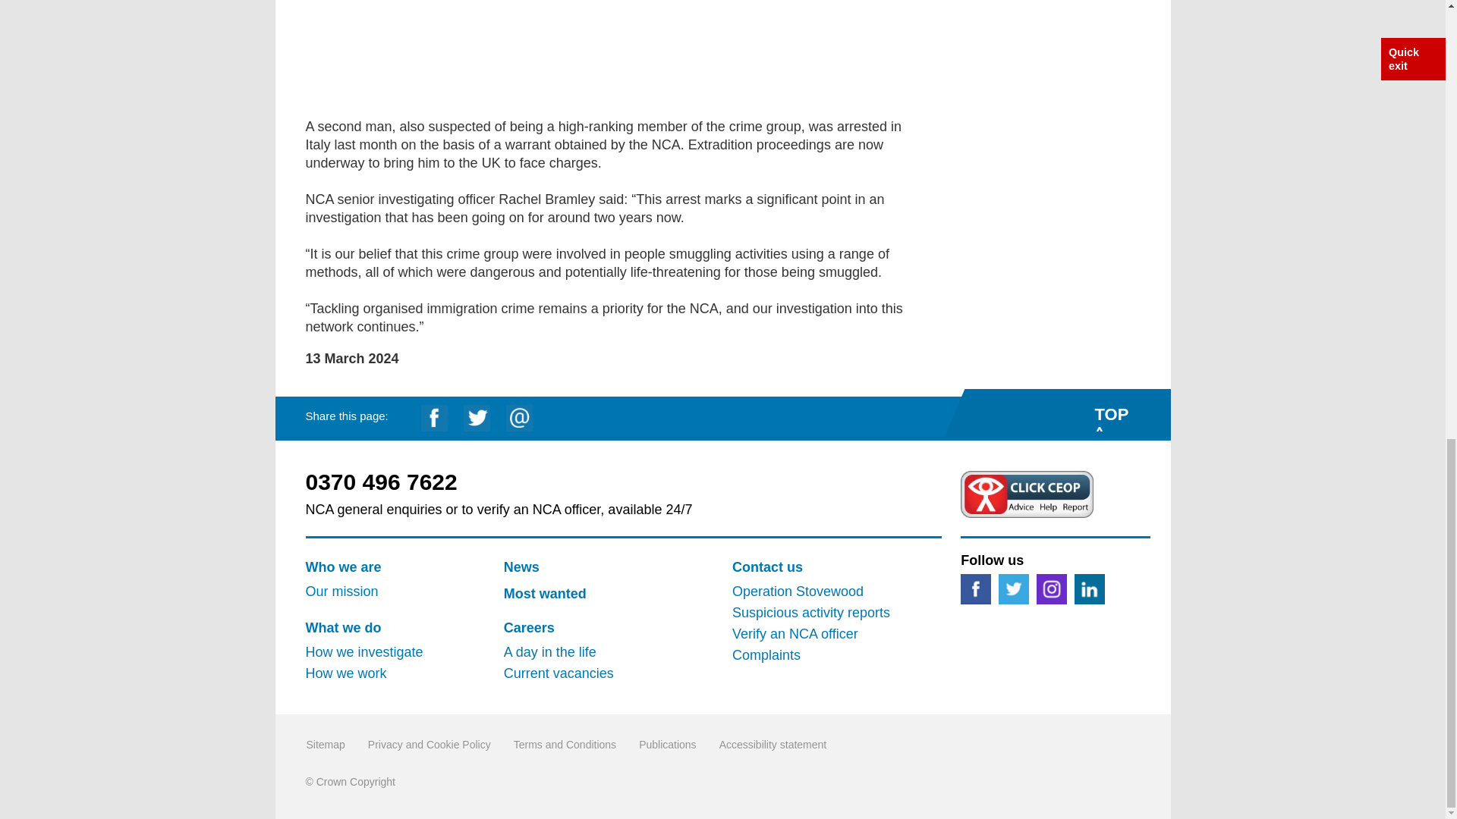 This screenshot has width=1457, height=819. I want to click on Instagram, so click(1051, 588).